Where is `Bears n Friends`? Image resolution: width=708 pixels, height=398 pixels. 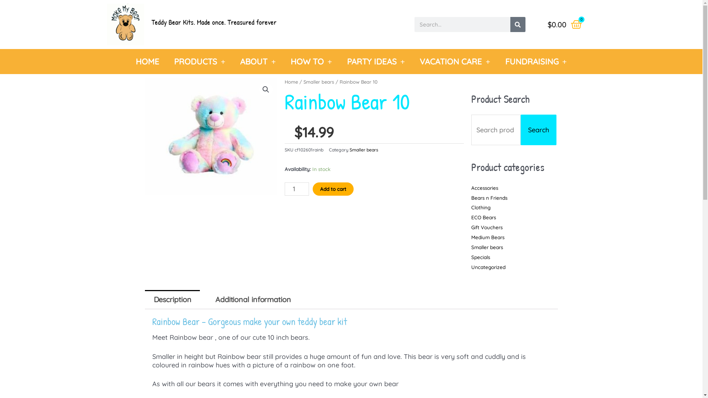 Bears n Friends is located at coordinates (489, 198).